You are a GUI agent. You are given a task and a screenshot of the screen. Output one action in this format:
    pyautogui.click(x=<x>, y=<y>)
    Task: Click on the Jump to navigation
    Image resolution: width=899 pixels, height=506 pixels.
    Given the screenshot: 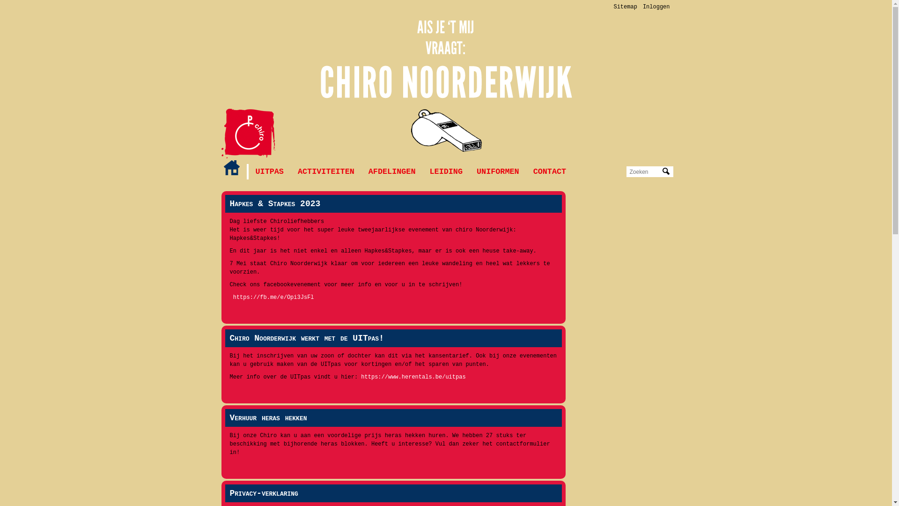 What is the action you would take?
    pyautogui.click(x=446, y=1)
    